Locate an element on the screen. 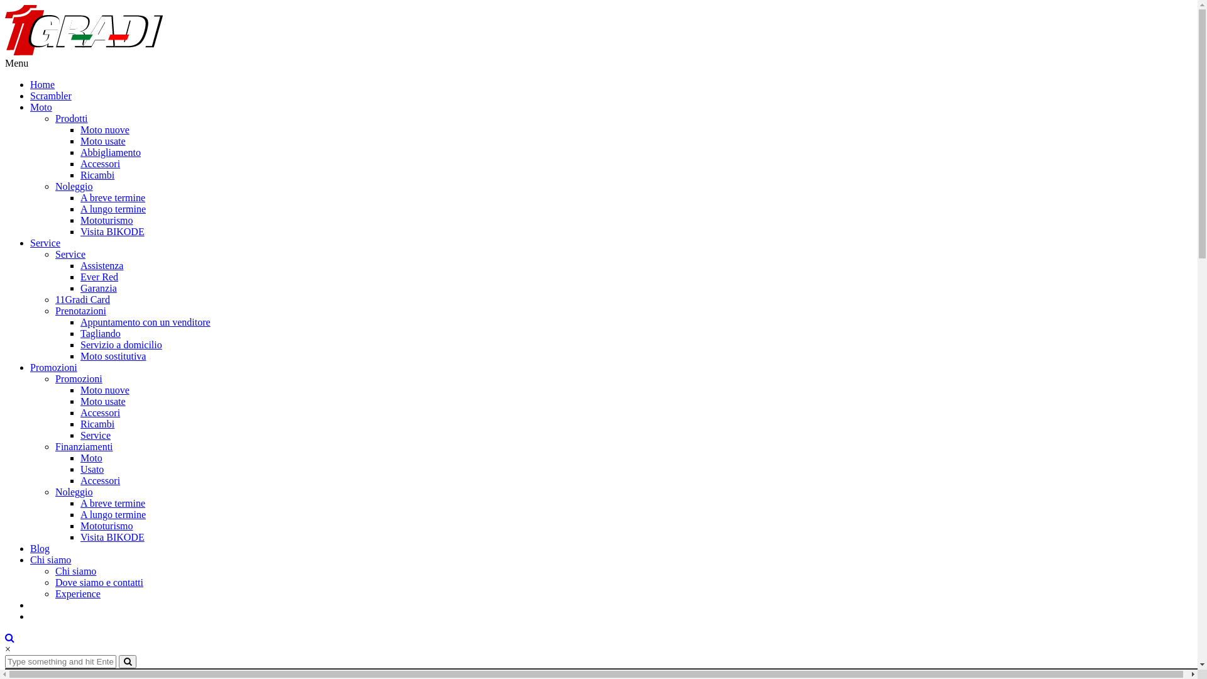  Noleggio is located at coordinates (74, 492).